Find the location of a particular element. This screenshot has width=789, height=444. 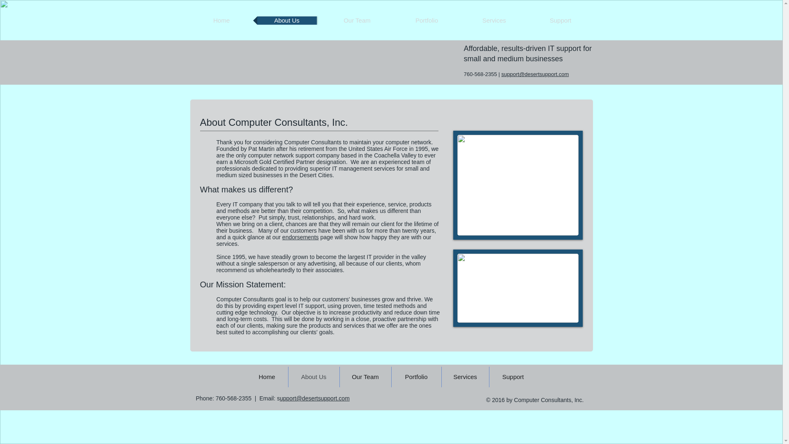

home-photo.jpg is located at coordinates (517, 288).